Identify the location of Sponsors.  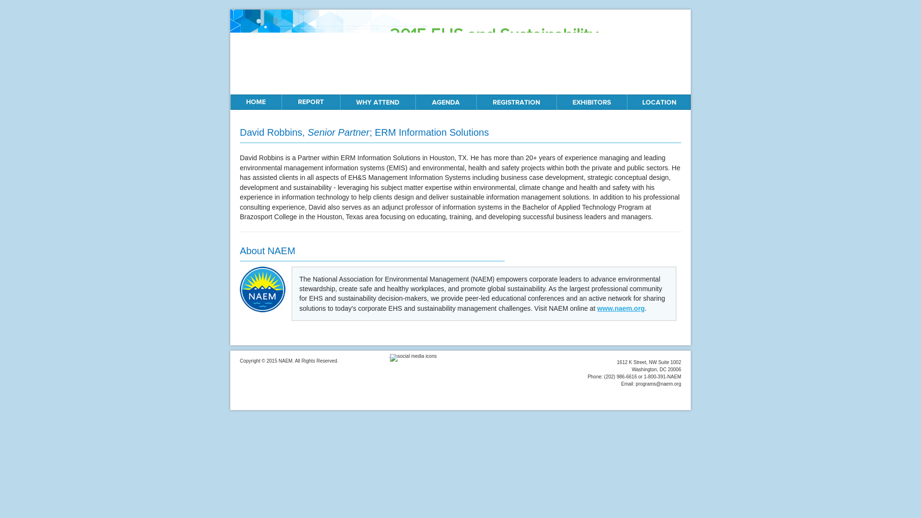
(591, 102).